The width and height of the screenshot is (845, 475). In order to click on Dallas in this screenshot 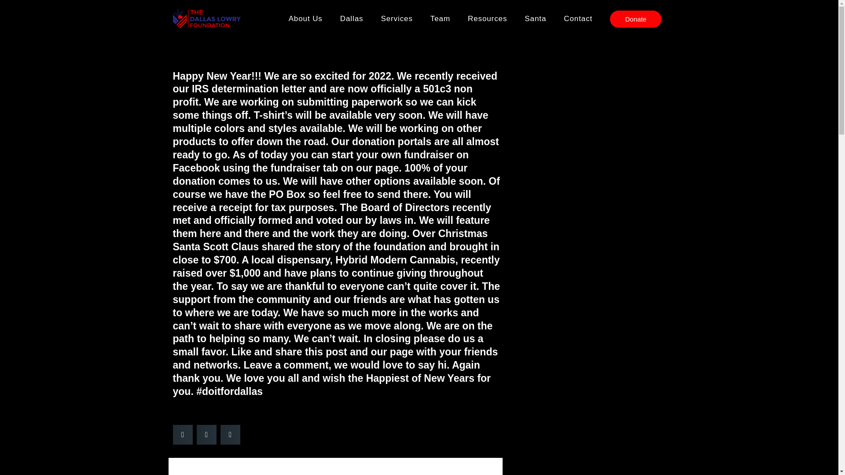, I will do `click(352, 18)`.